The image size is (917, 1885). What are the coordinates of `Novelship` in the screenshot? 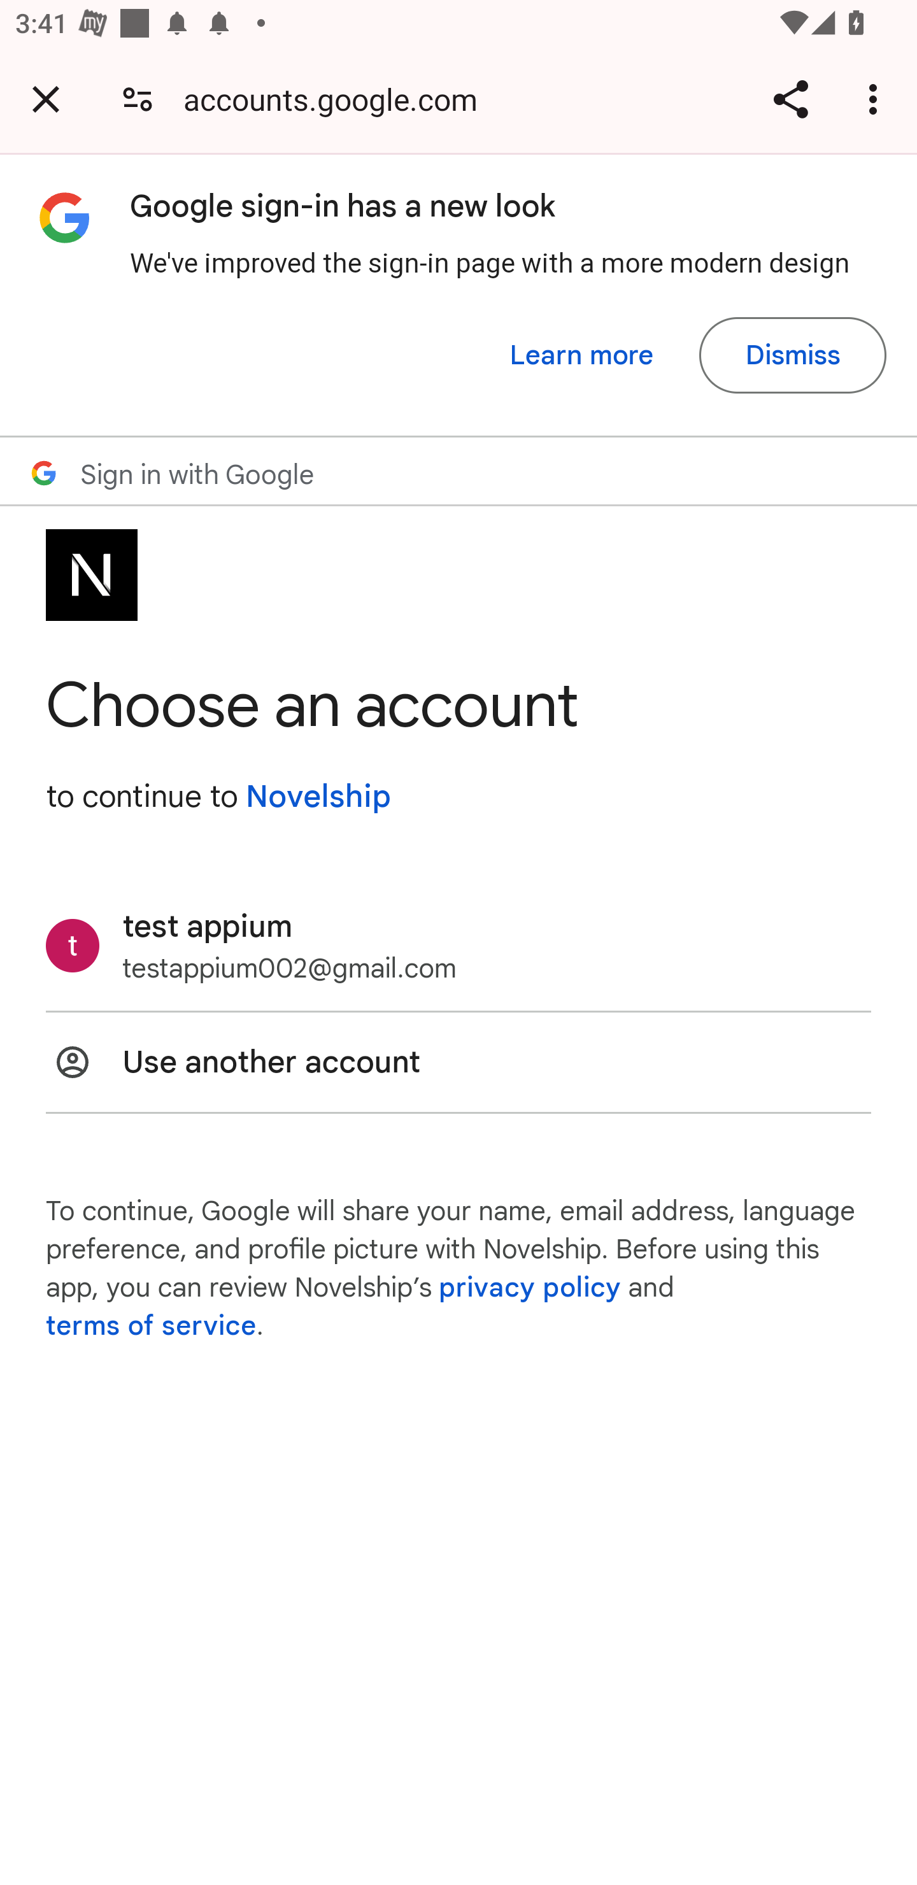 It's located at (318, 796).